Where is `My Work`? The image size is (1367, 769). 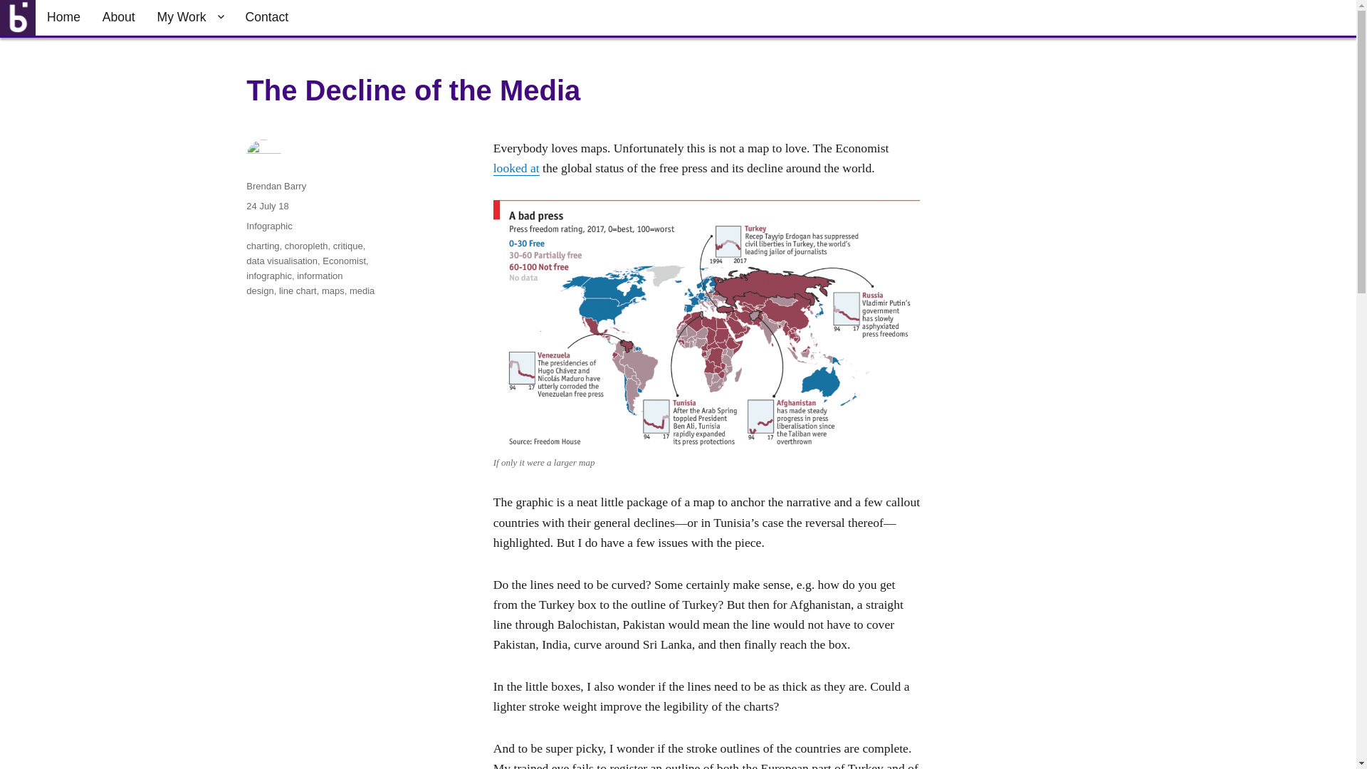
My Work is located at coordinates (189, 17).